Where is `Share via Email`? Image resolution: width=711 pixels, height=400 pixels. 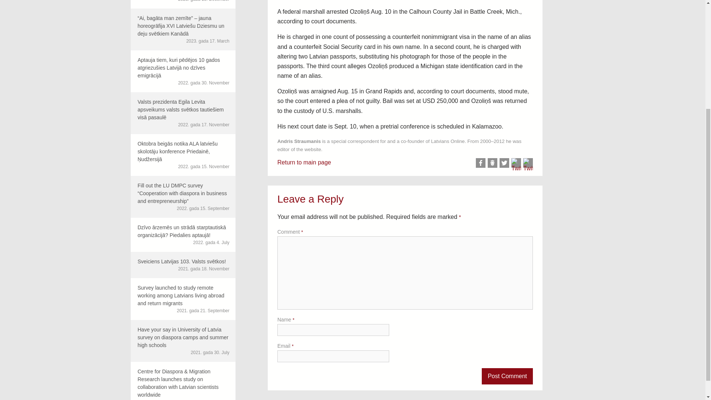
Share via Email is located at coordinates (516, 163).